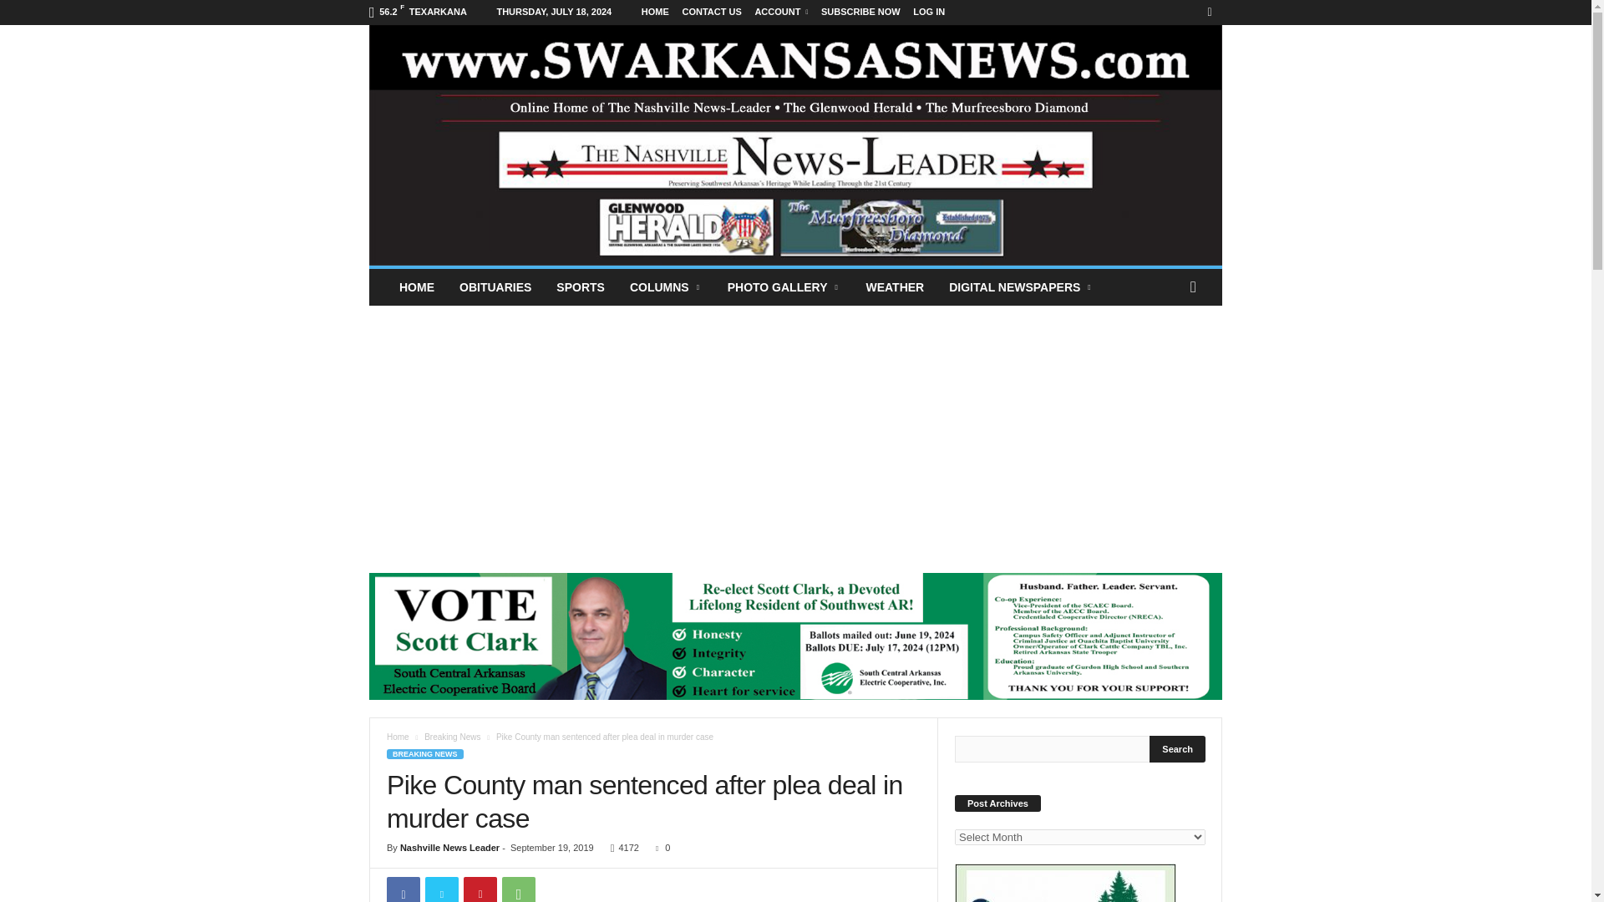 The width and height of the screenshot is (1604, 902). Describe the element at coordinates (452, 737) in the screenshot. I see `View all posts in Breaking News` at that location.